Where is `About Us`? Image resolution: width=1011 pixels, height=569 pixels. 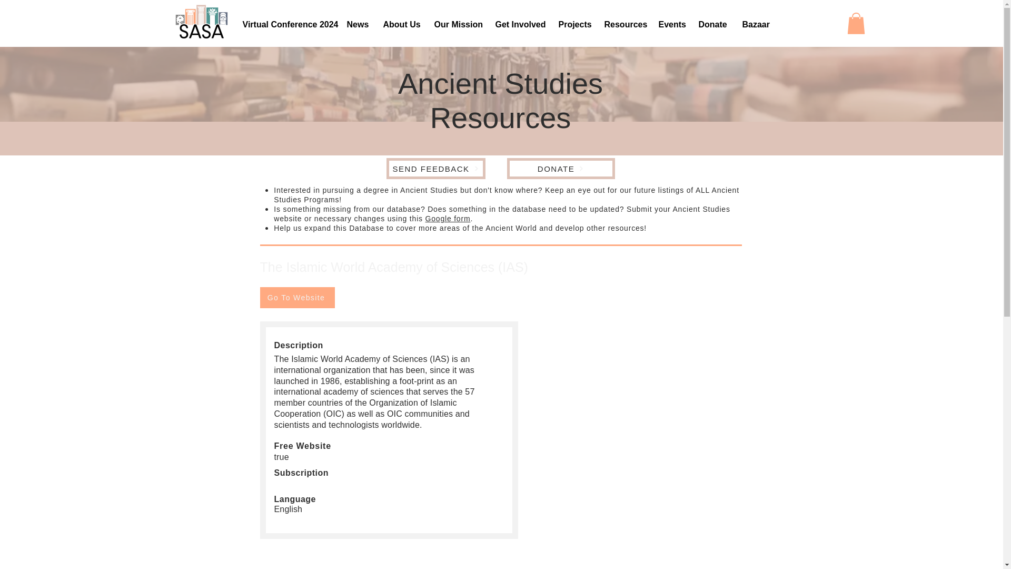 About Us is located at coordinates (400, 24).